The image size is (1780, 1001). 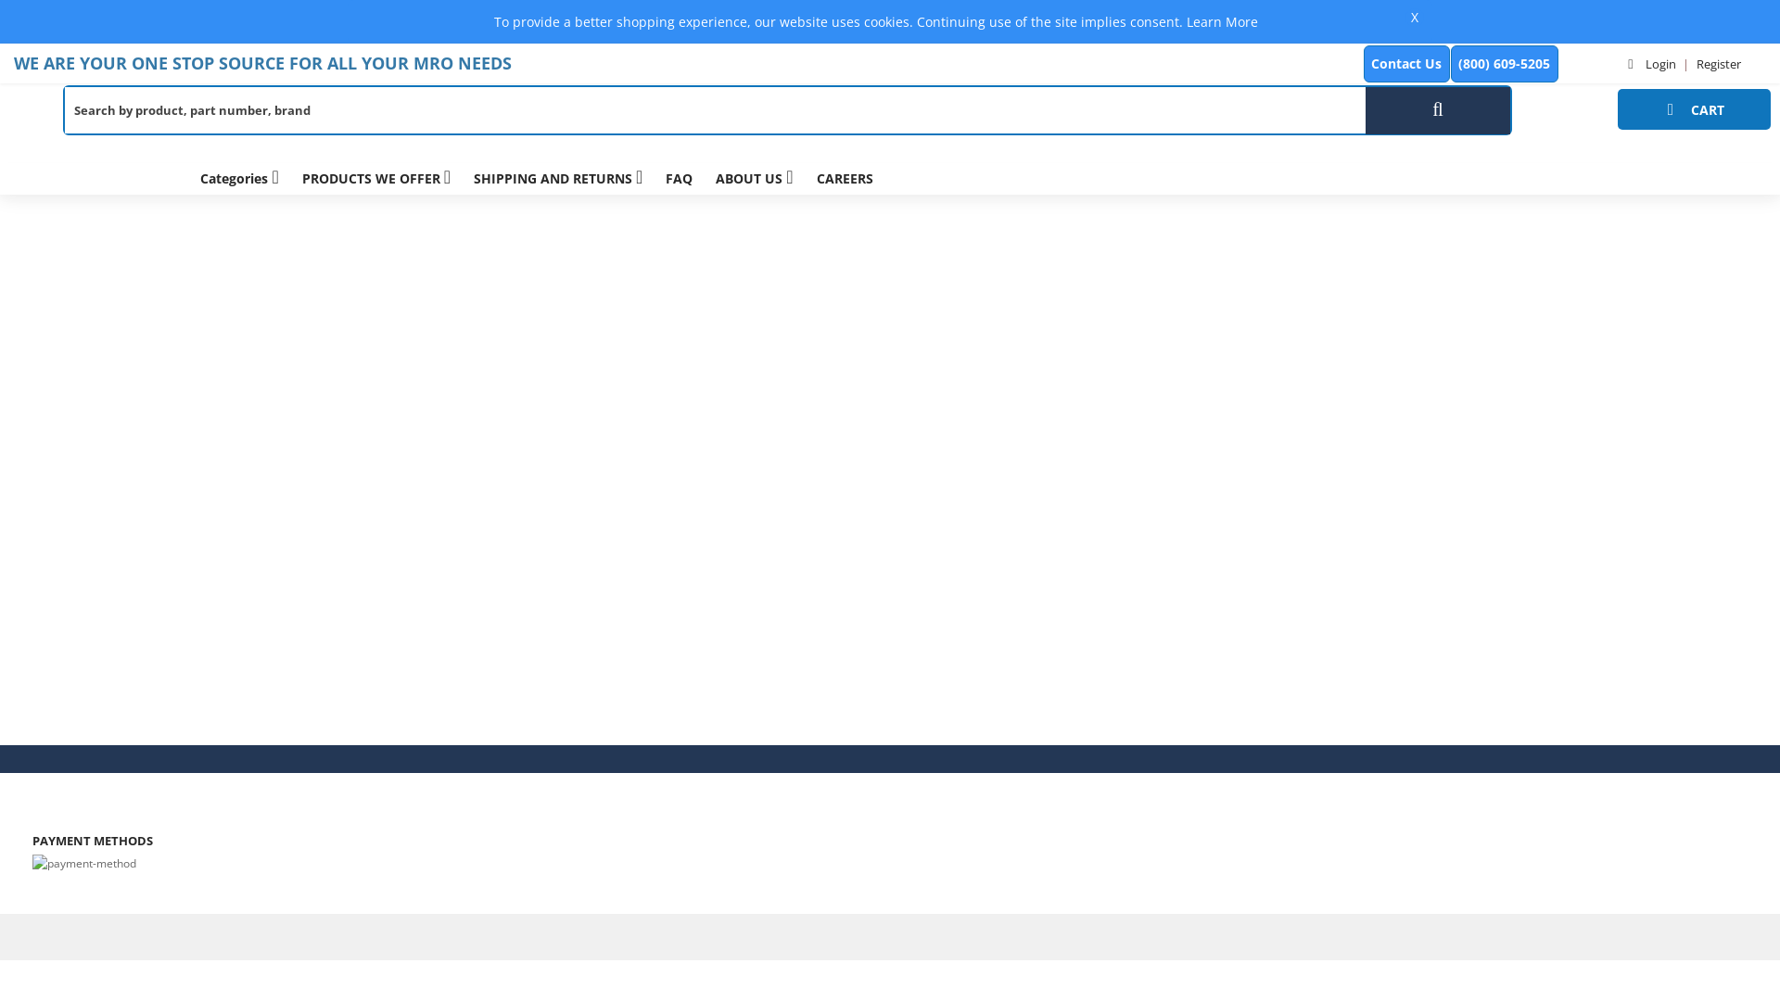 What do you see at coordinates (1415, 18) in the screenshot?
I see `X` at bounding box center [1415, 18].